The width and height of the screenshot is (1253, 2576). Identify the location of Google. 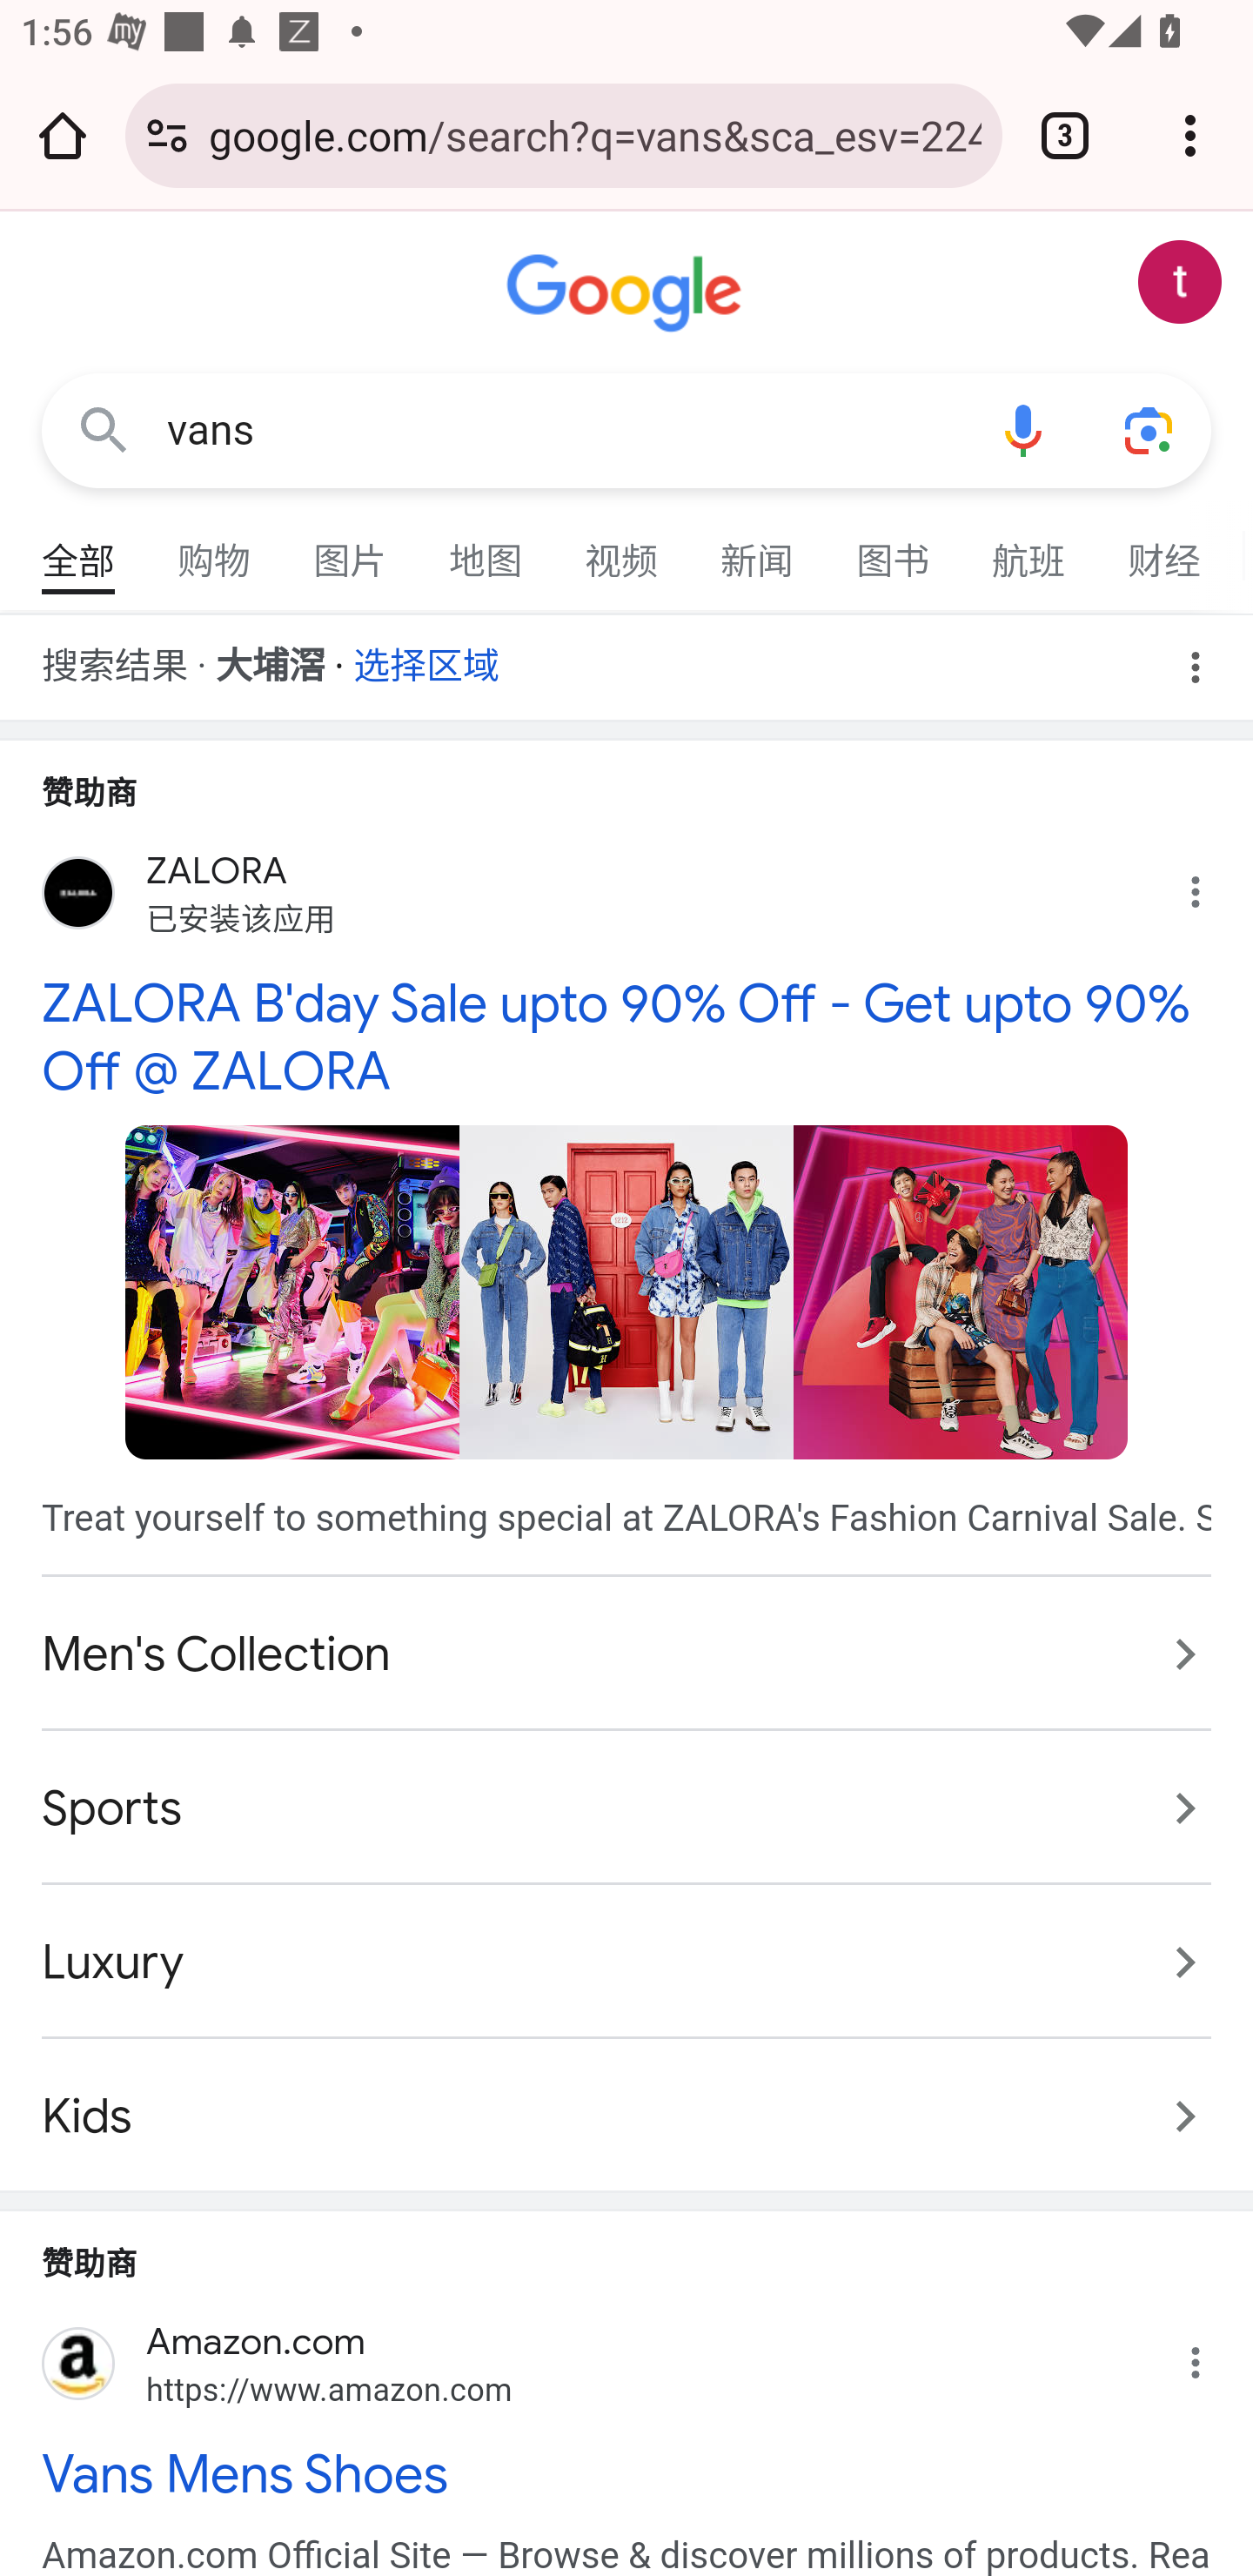
(626, 294).